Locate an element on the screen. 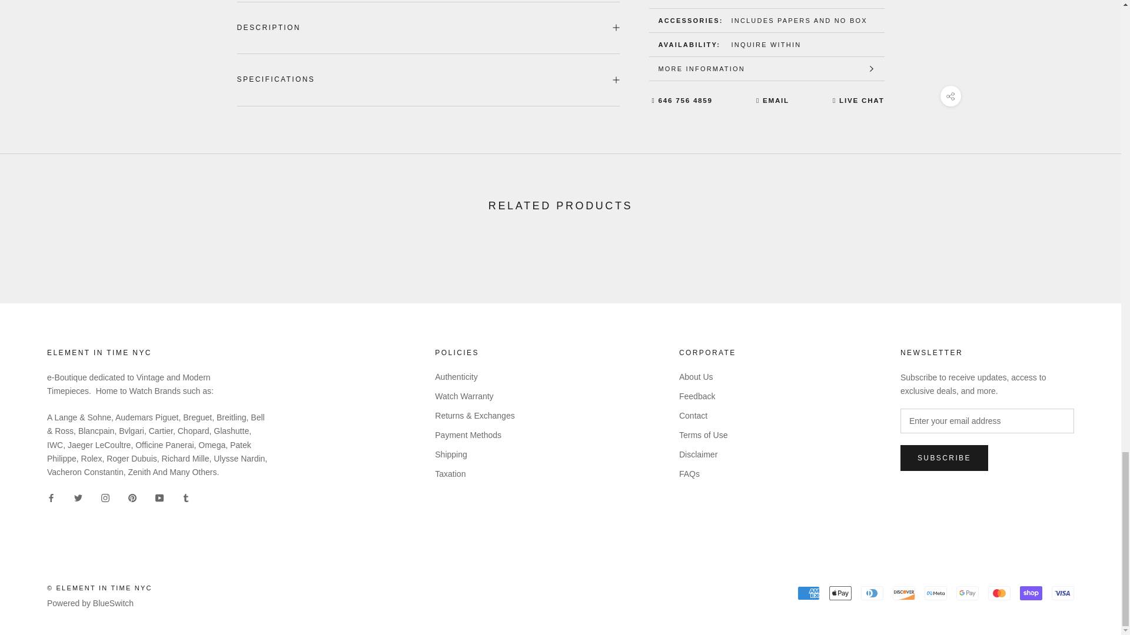 The height and width of the screenshot is (635, 1130). Diners Club is located at coordinates (872, 593).